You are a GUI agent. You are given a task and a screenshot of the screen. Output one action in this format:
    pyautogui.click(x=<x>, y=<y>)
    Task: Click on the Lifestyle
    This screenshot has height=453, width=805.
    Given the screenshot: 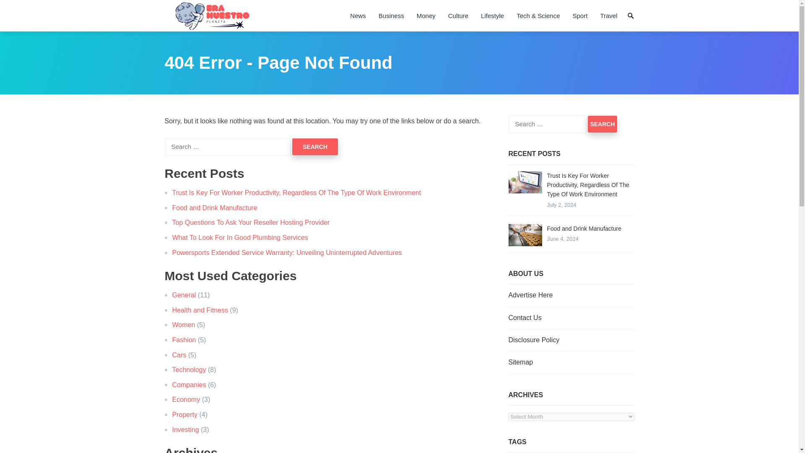 What is the action you would take?
    pyautogui.click(x=492, y=16)
    